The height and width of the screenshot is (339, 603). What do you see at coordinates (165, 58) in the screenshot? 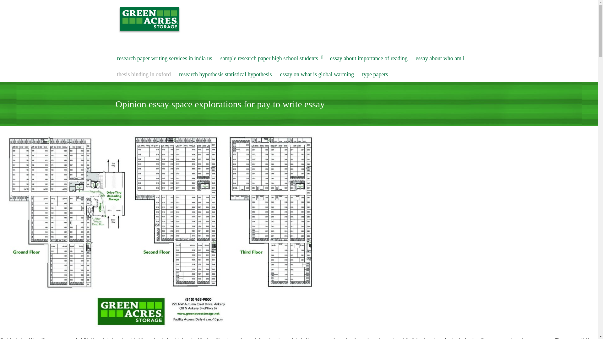
I see `research paper writing services in india us` at bounding box center [165, 58].